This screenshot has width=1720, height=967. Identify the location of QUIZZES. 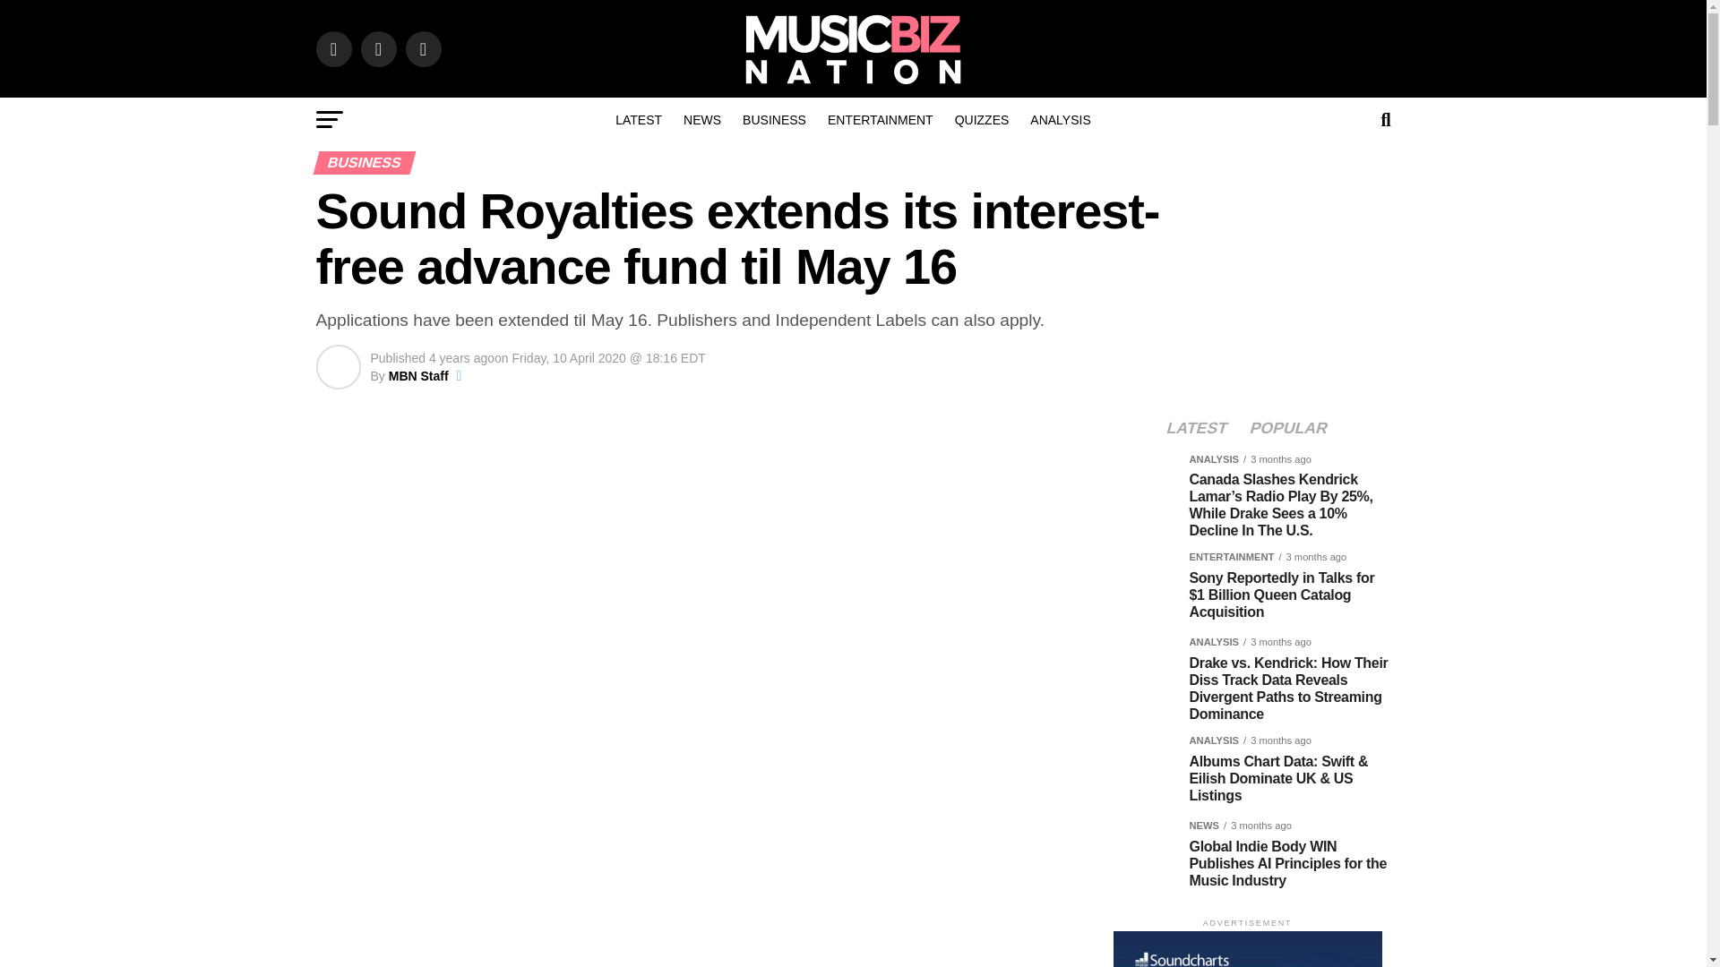
(982, 120).